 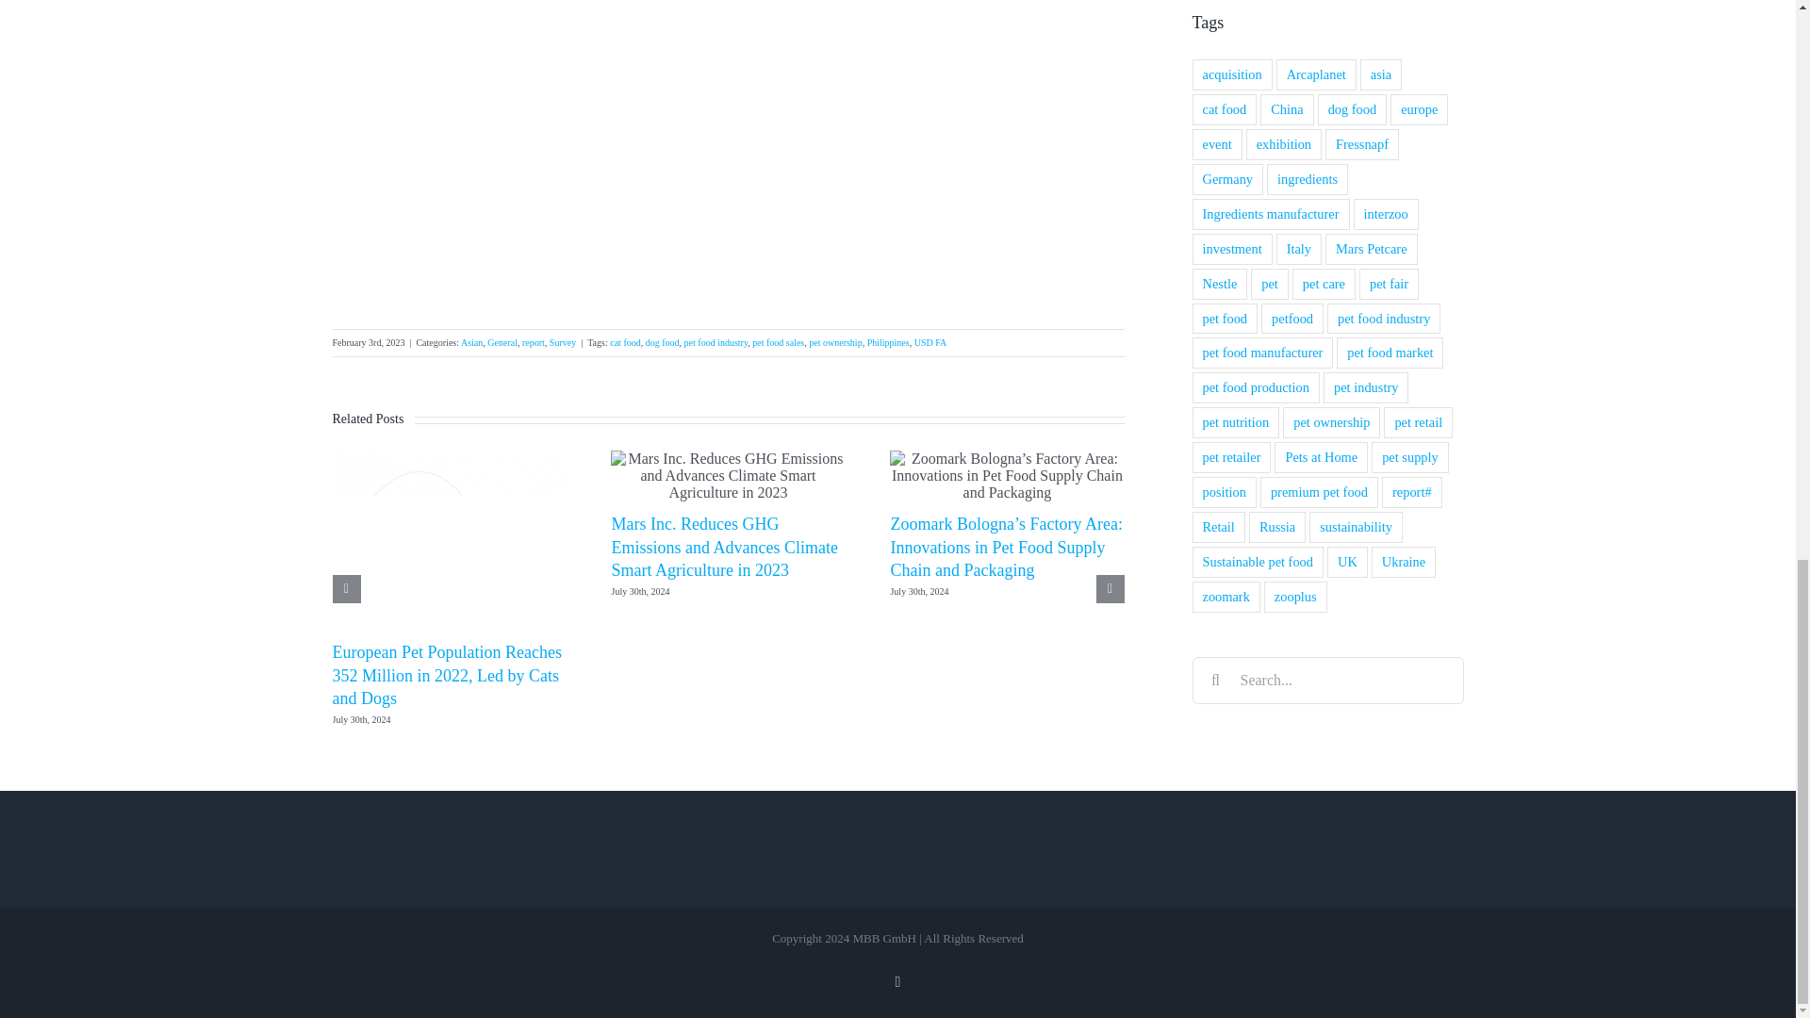 I want to click on General, so click(x=502, y=342).